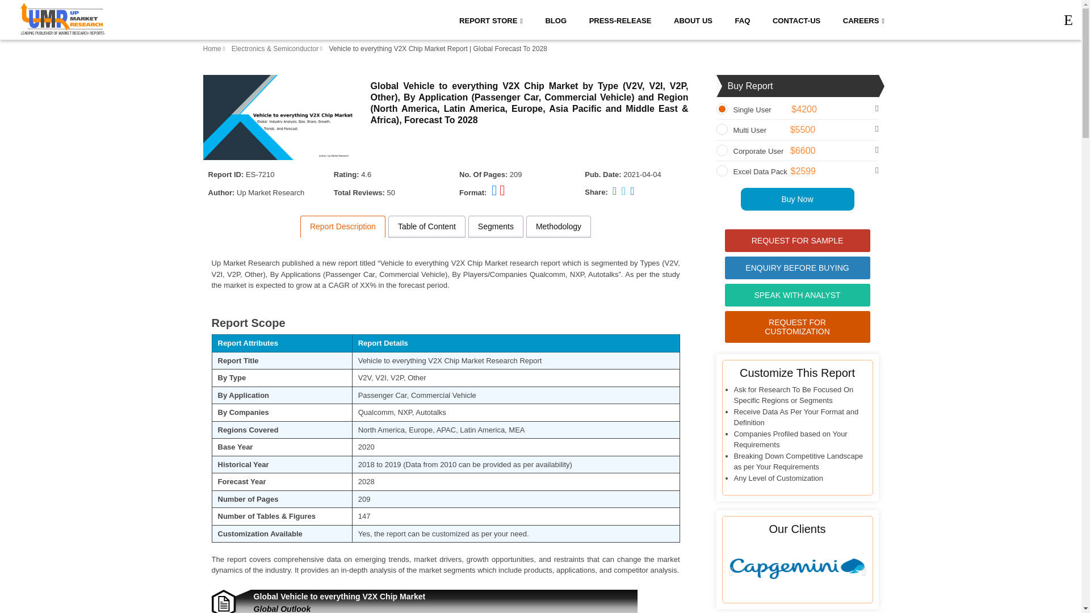  I want to click on CAREERS, so click(863, 19).